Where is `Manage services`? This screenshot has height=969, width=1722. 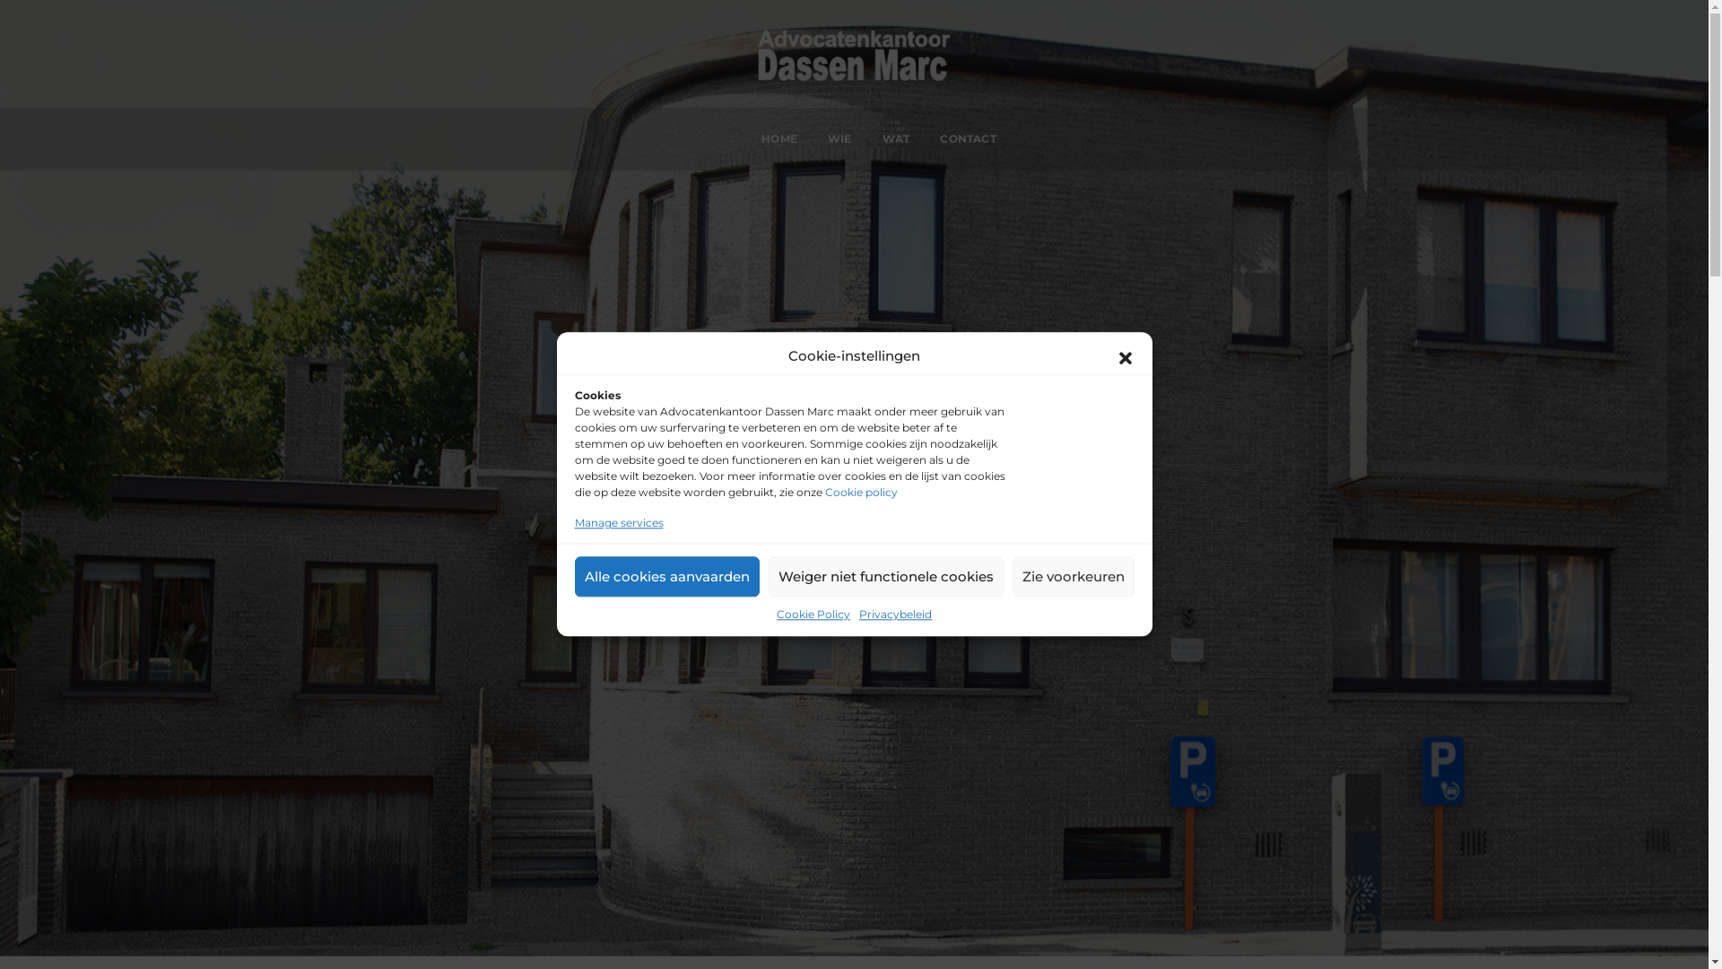
Manage services is located at coordinates (619, 522).